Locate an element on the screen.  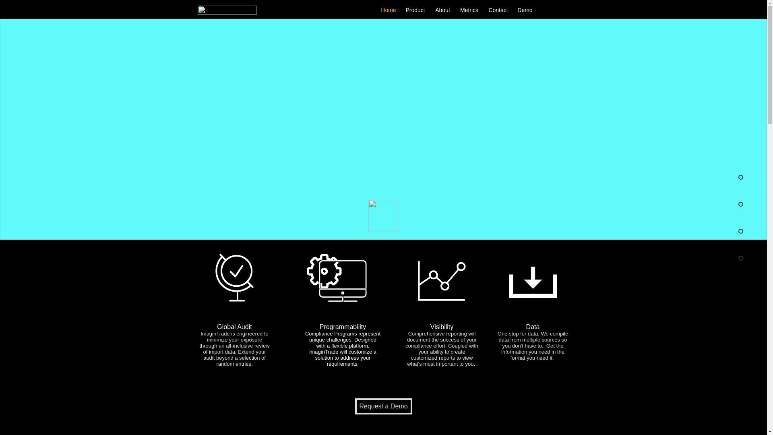
Contact is located at coordinates (498, 10).